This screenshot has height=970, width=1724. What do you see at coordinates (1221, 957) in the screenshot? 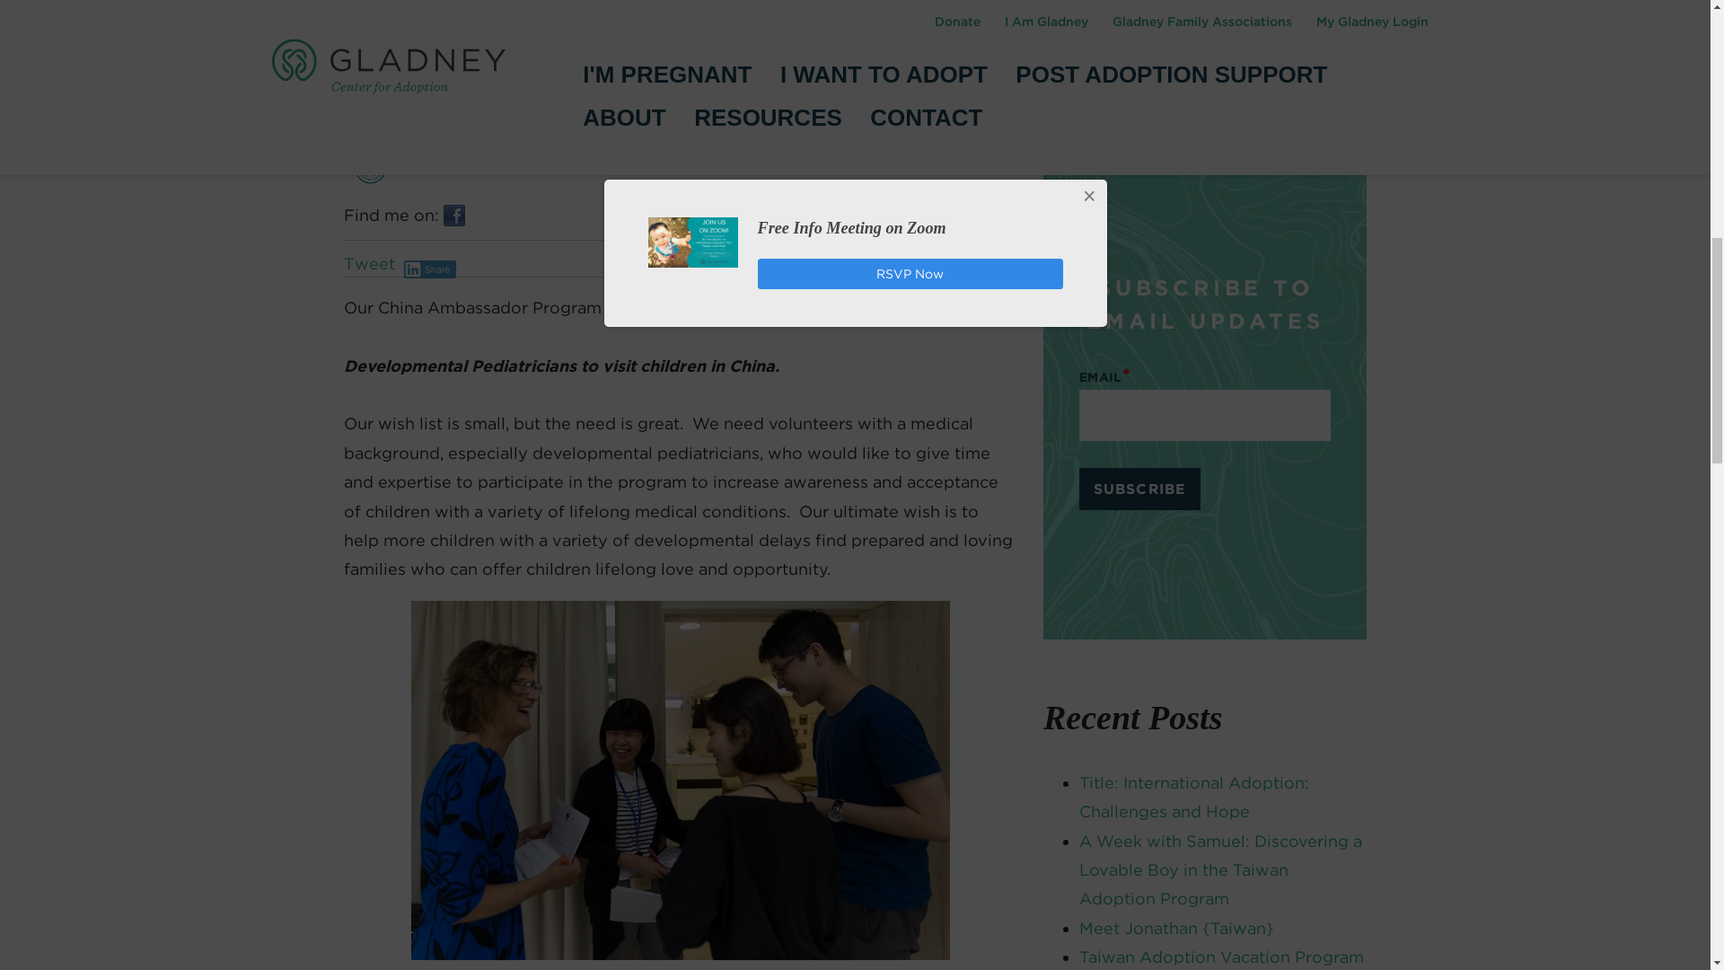
I see `Taiwan Adoption Vacation Program` at bounding box center [1221, 957].